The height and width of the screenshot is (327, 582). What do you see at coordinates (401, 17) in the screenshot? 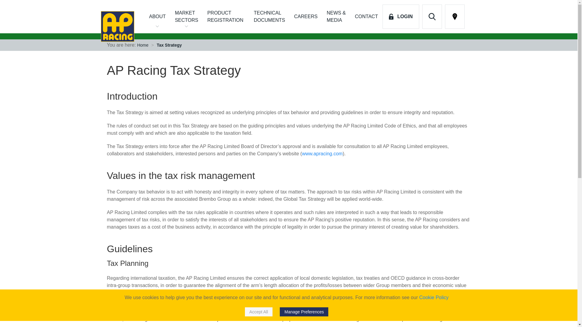
I see `  LOGIN` at bounding box center [401, 17].